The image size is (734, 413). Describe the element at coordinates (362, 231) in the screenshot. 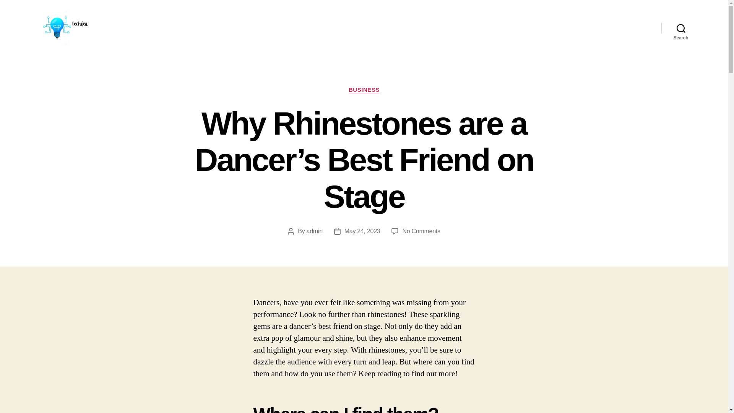

I see `May 24, 2023` at that location.